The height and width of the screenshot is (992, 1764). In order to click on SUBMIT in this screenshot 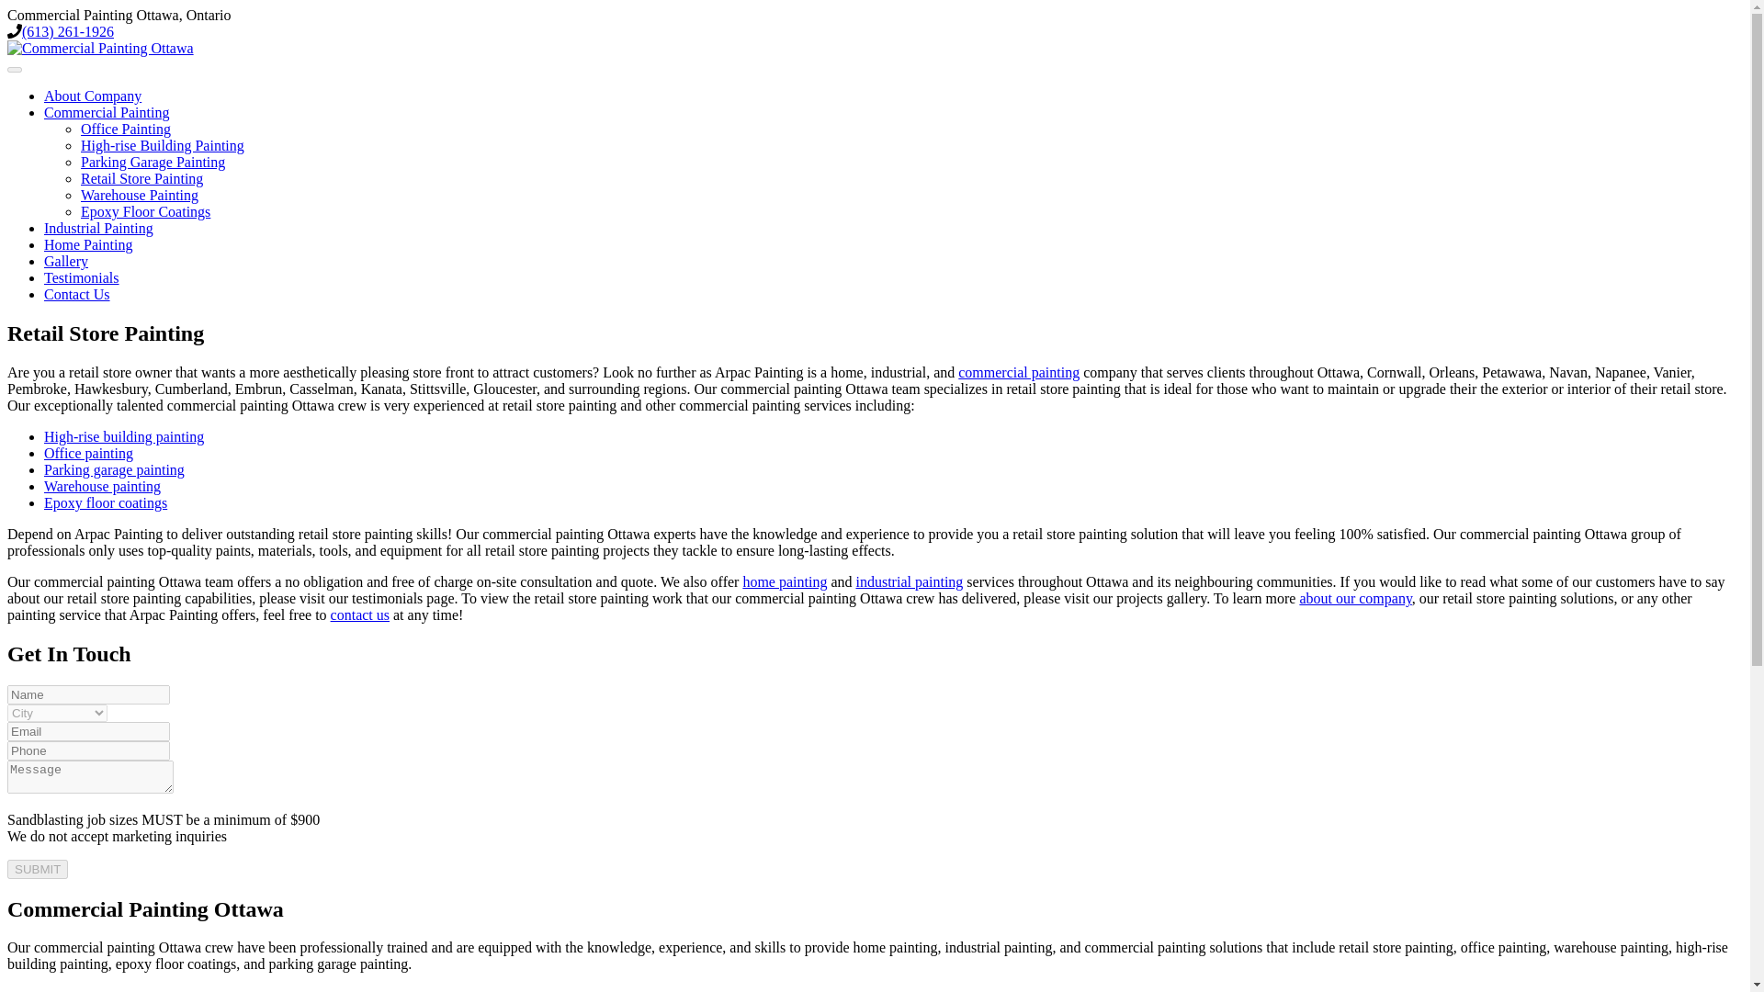, I will do `click(37, 869)`.